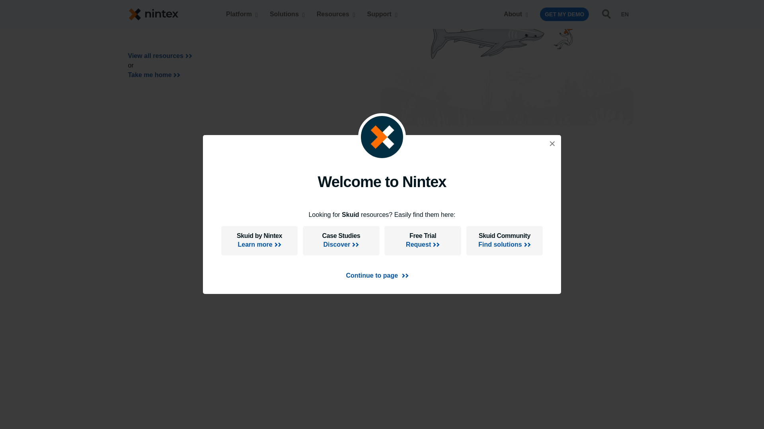 The width and height of the screenshot is (764, 429). Describe the element at coordinates (505, 54) in the screenshot. I see `Find solutions` at that location.